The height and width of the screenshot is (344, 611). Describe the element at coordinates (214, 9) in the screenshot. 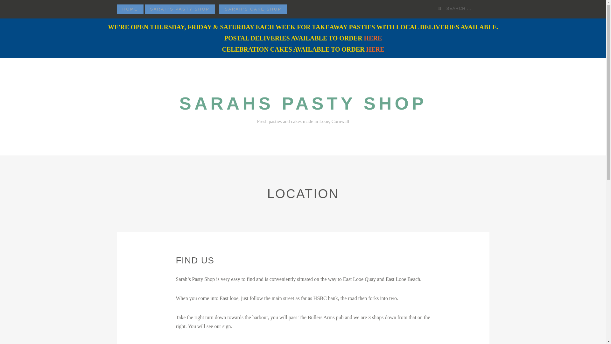

I see `EXPAND CHILD MENU` at that location.